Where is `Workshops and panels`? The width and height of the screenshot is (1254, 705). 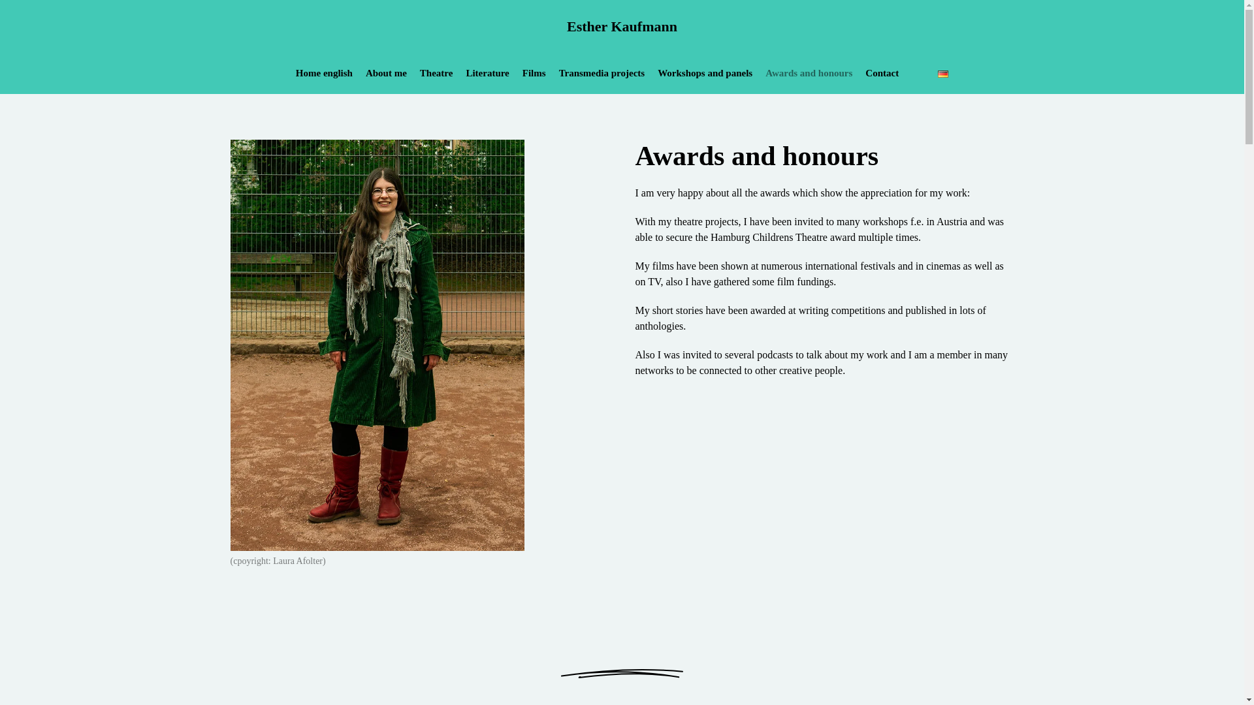
Workshops and panels is located at coordinates (705, 73).